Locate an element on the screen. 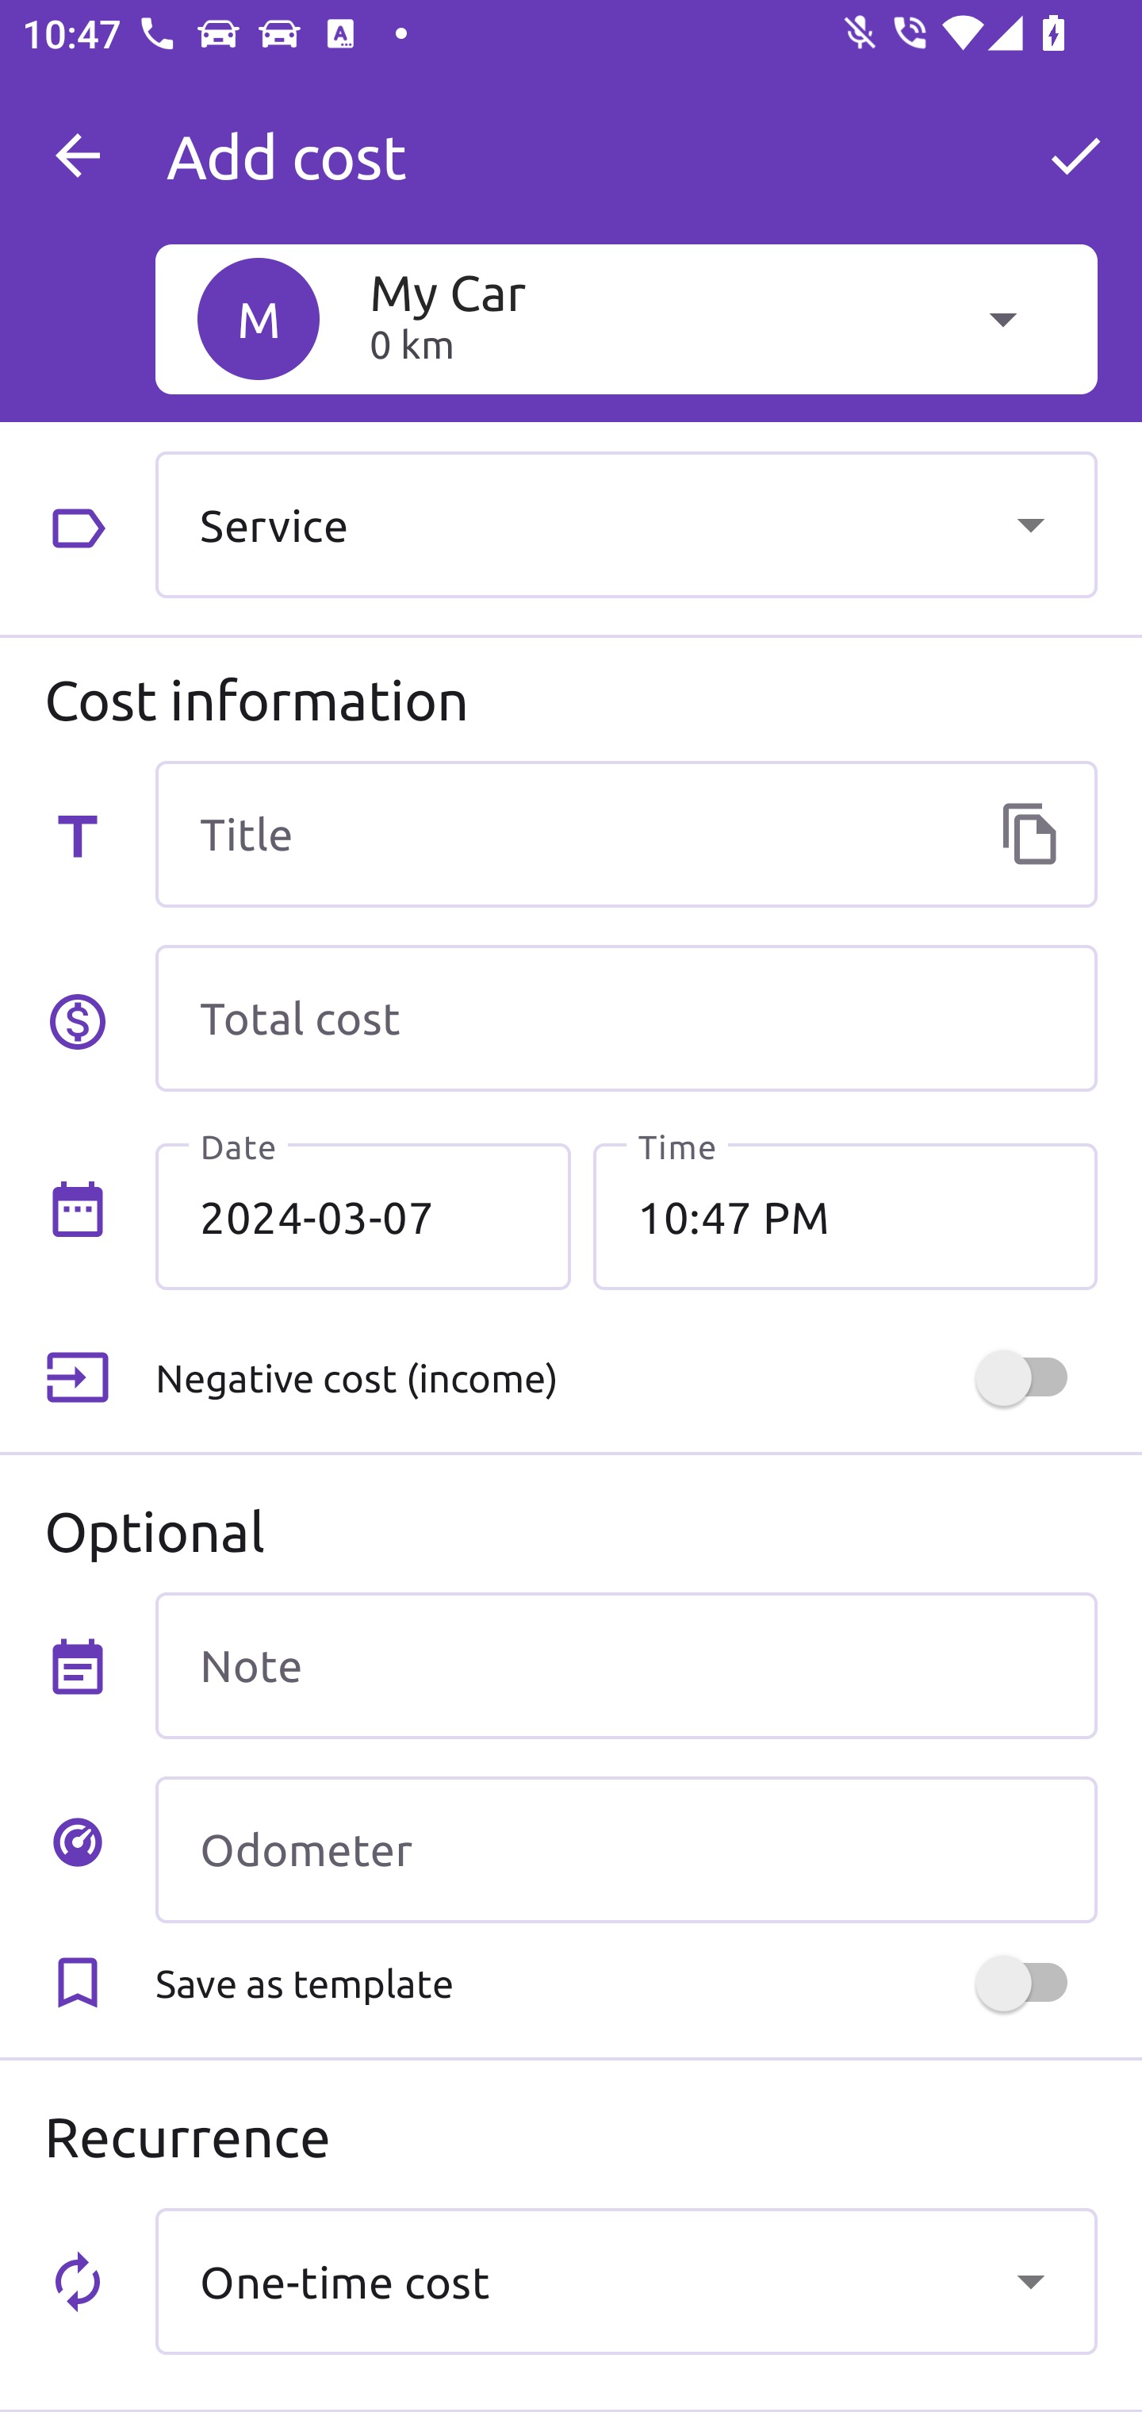 This screenshot has width=1142, height=2412. 2024-03-07 is located at coordinates (363, 1216).